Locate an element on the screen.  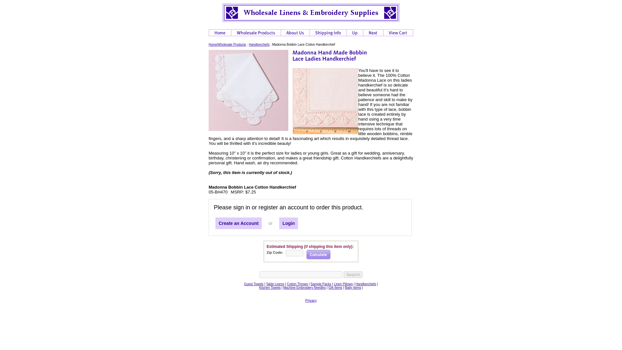
Home is located at coordinates (213, 44).